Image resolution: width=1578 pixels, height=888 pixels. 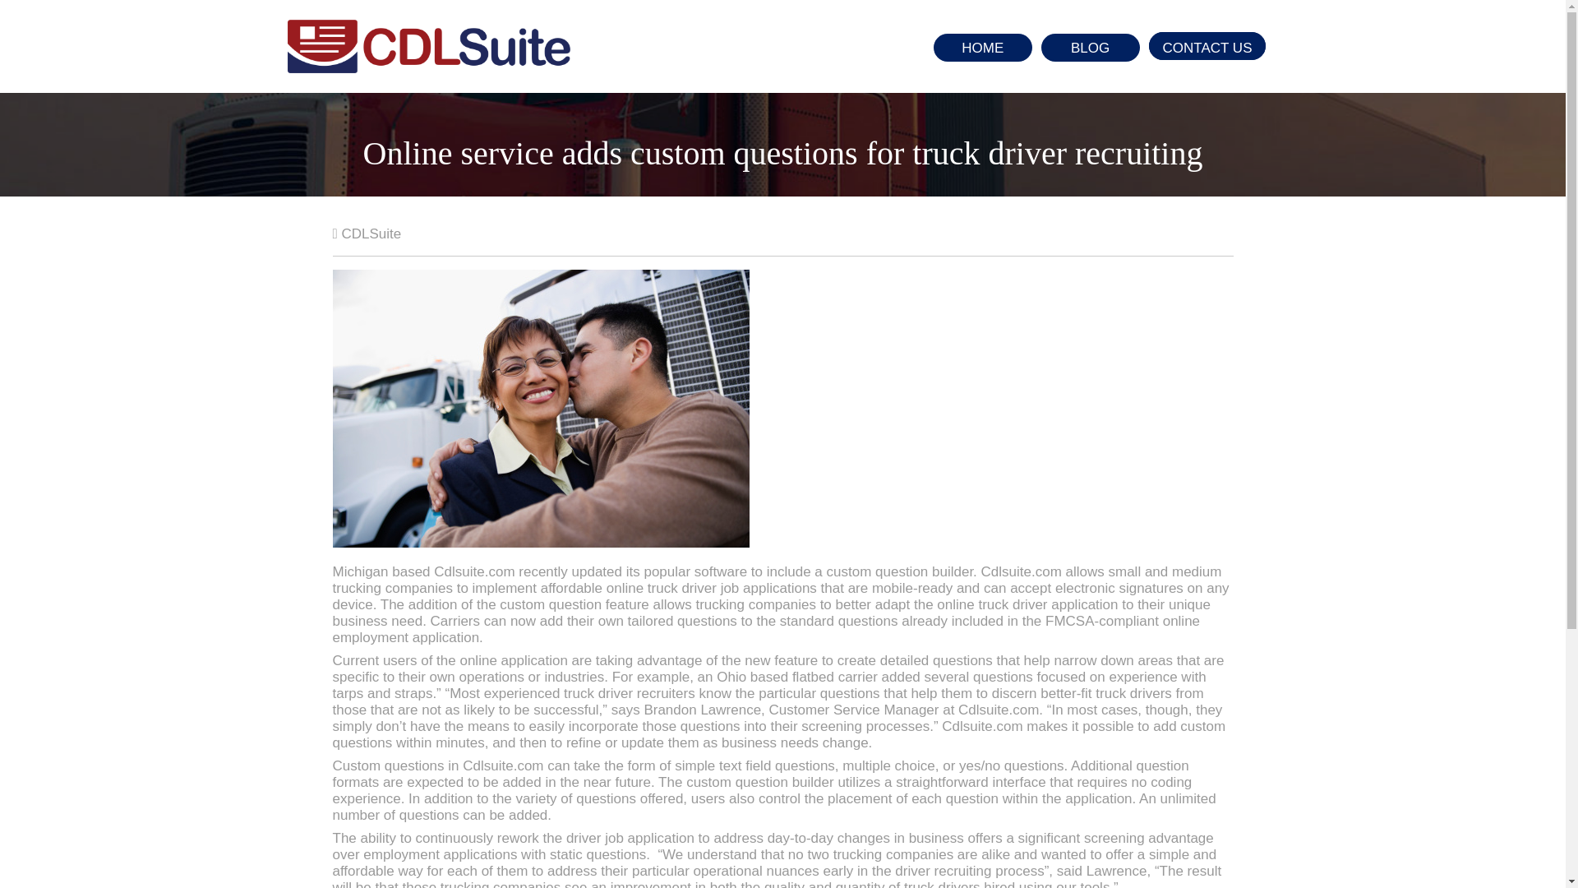 I want to click on HOME, so click(x=983, y=48).